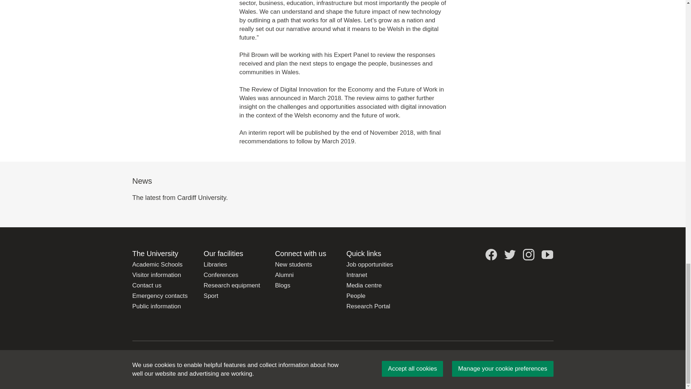 The height and width of the screenshot is (389, 691). Describe the element at coordinates (510, 254) in the screenshot. I see `twitter no background icon` at that location.